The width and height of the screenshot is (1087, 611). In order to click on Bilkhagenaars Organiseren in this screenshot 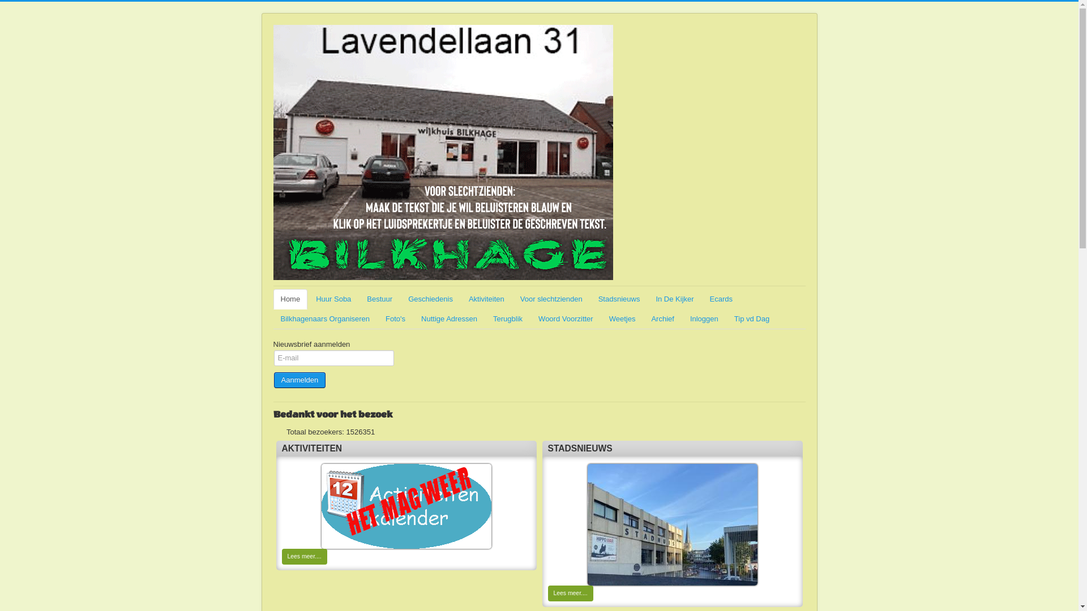, I will do `click(325, 319)`.